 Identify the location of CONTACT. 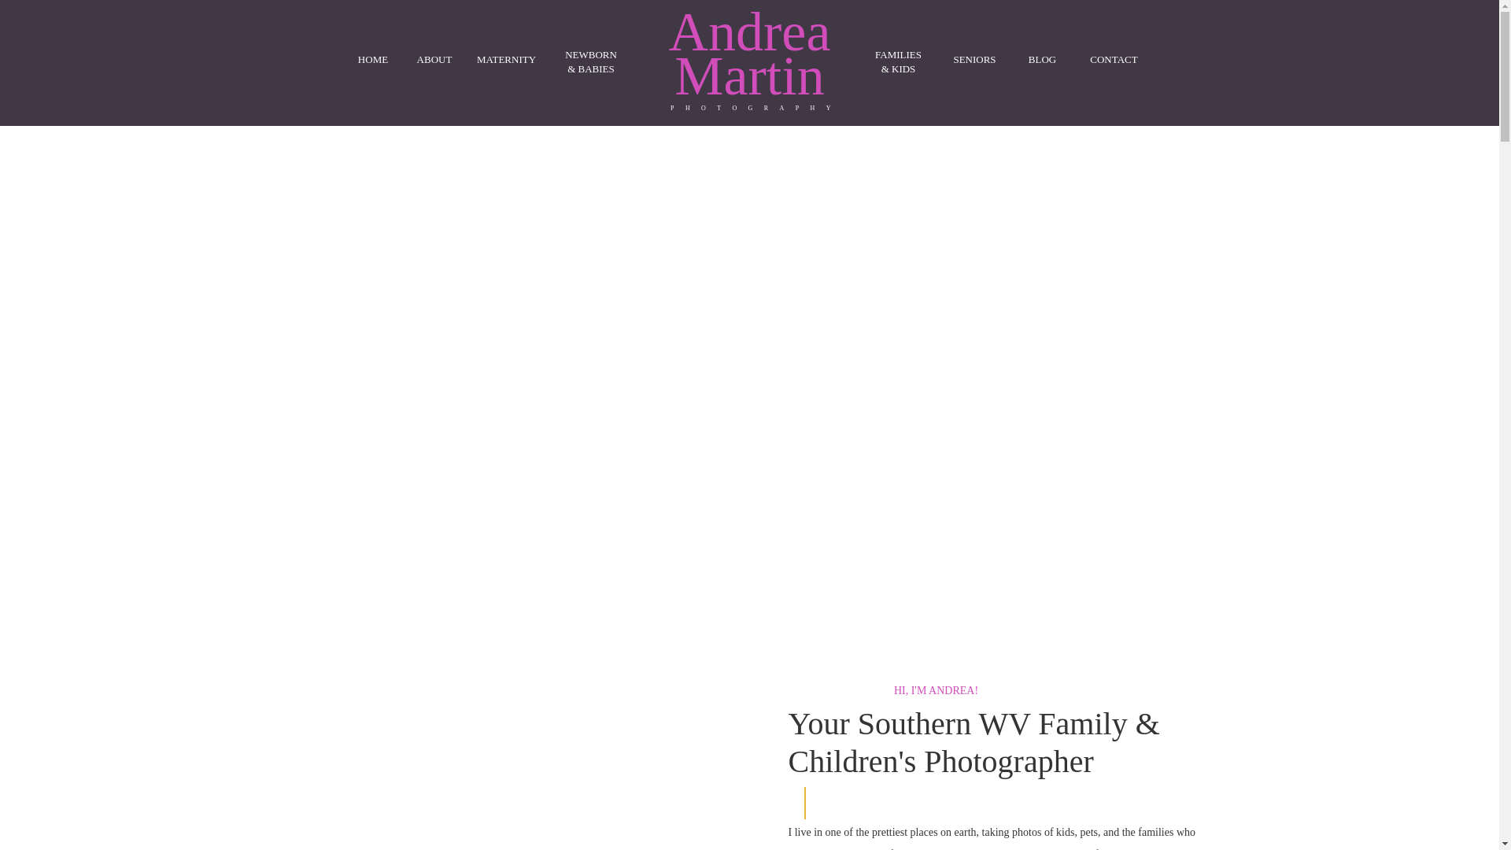
(1114, 58).